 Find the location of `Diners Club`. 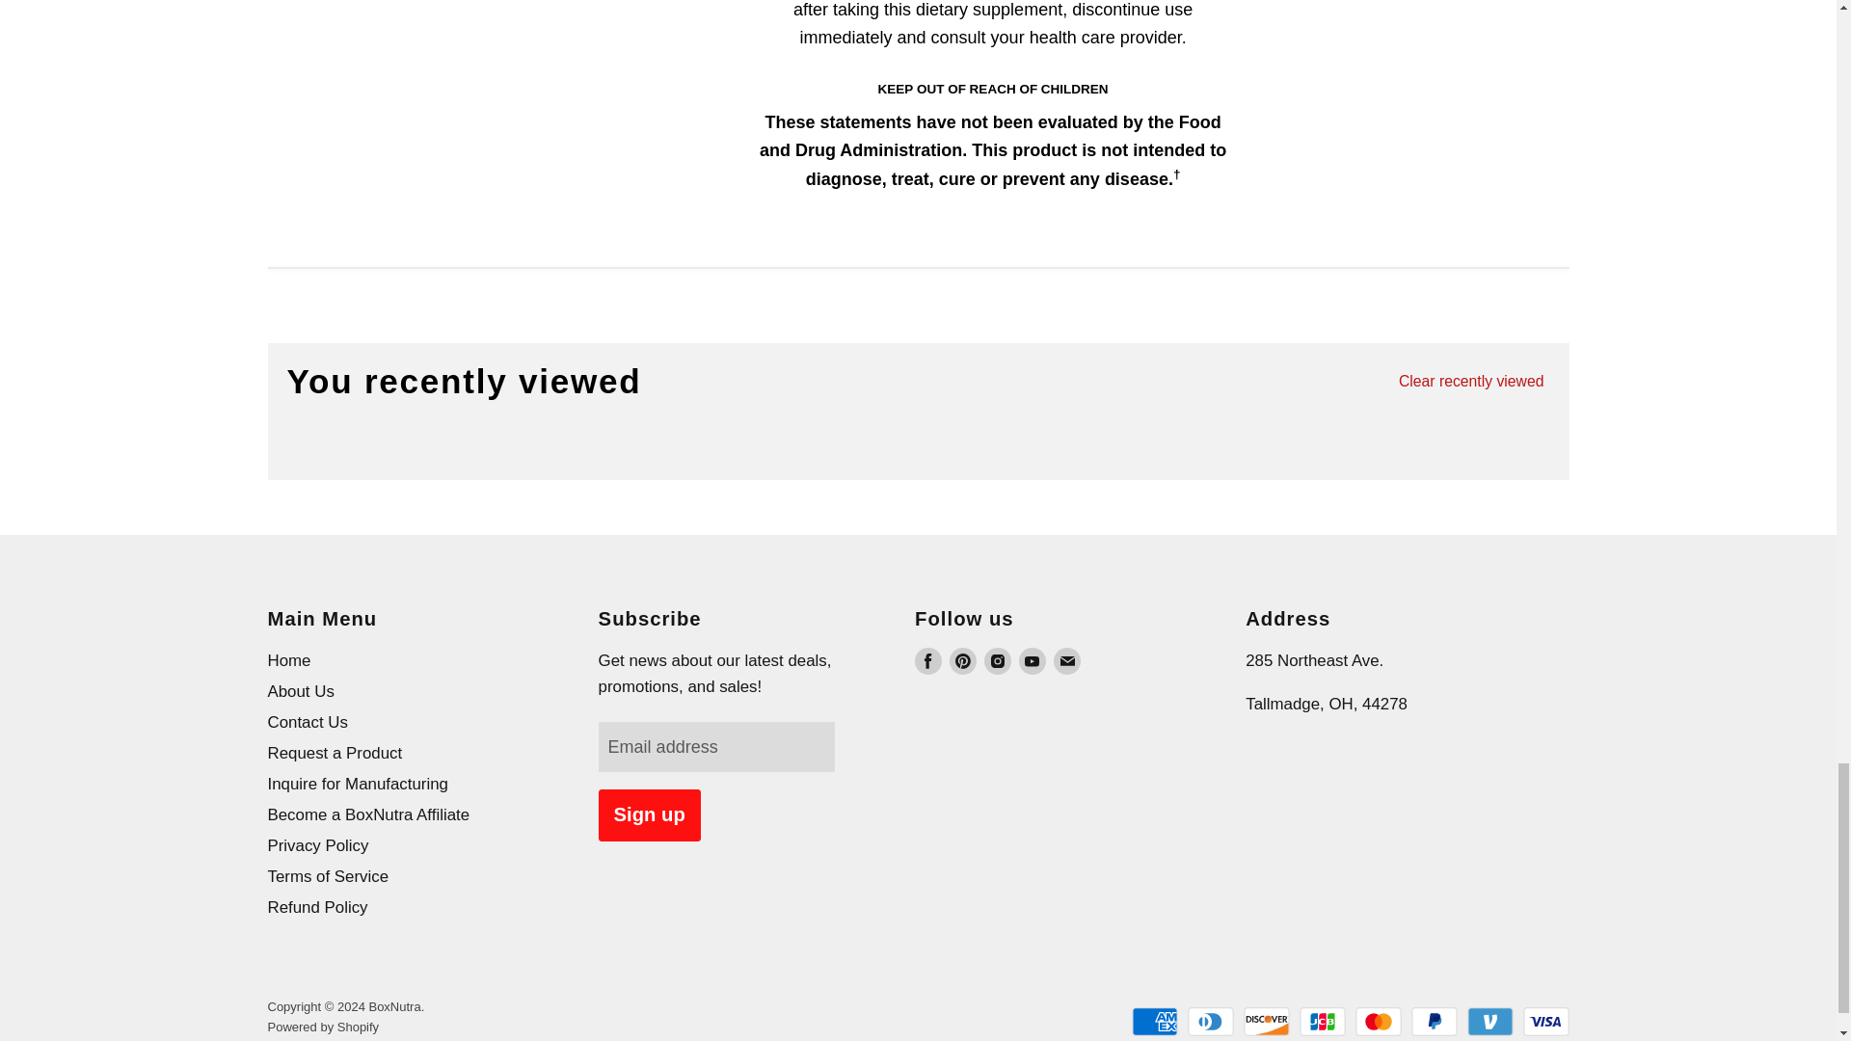

Diners Club is located at coordinates (1211, 1022).